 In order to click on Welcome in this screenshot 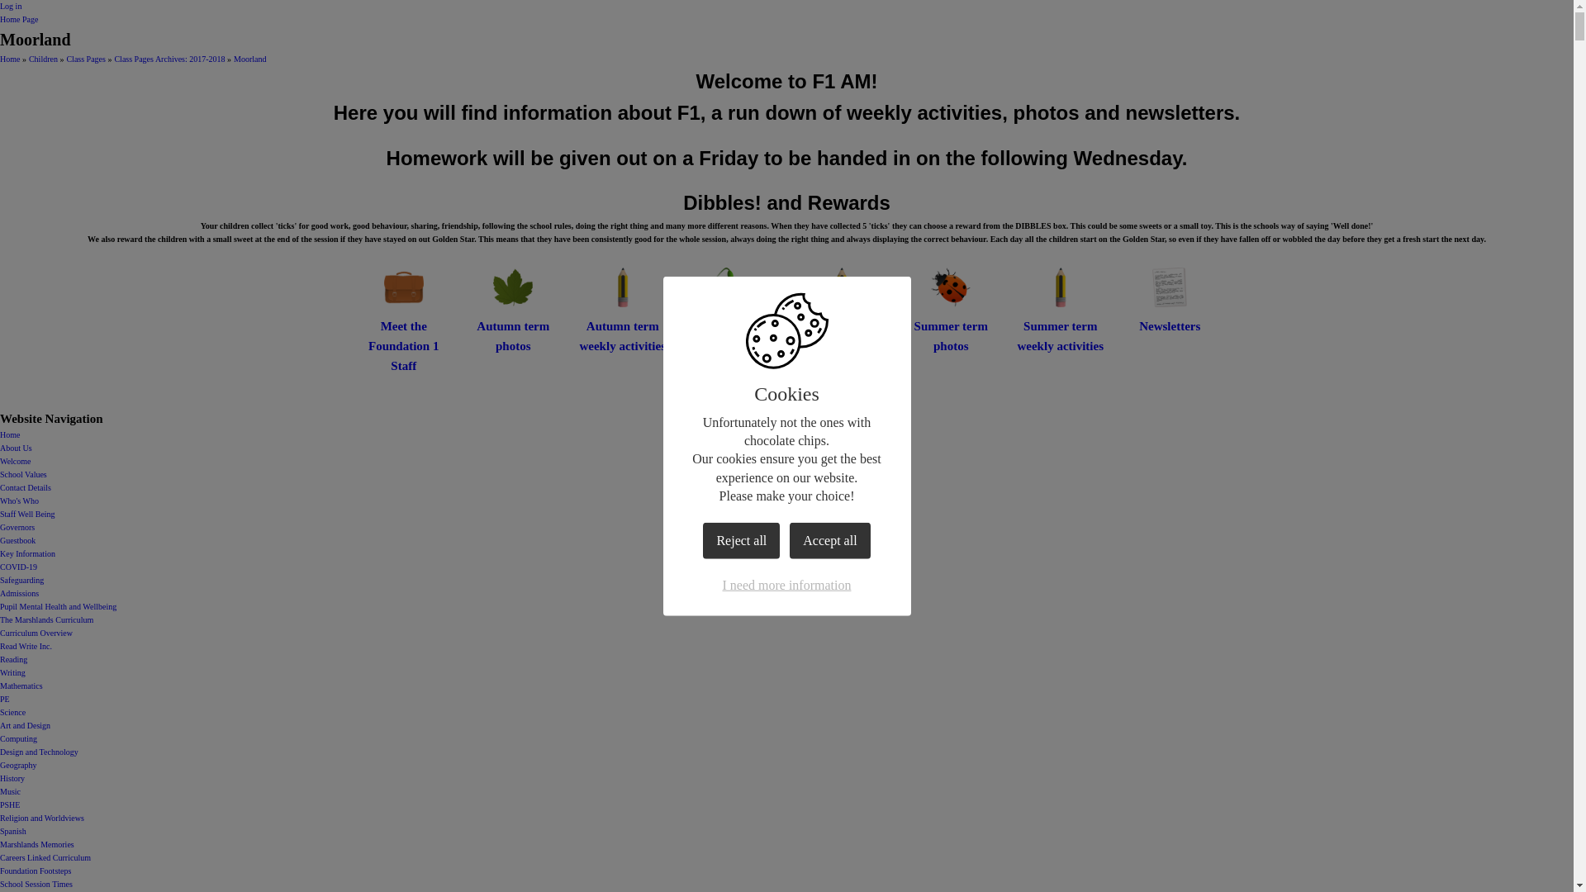, I will do `click(16, 461)`.